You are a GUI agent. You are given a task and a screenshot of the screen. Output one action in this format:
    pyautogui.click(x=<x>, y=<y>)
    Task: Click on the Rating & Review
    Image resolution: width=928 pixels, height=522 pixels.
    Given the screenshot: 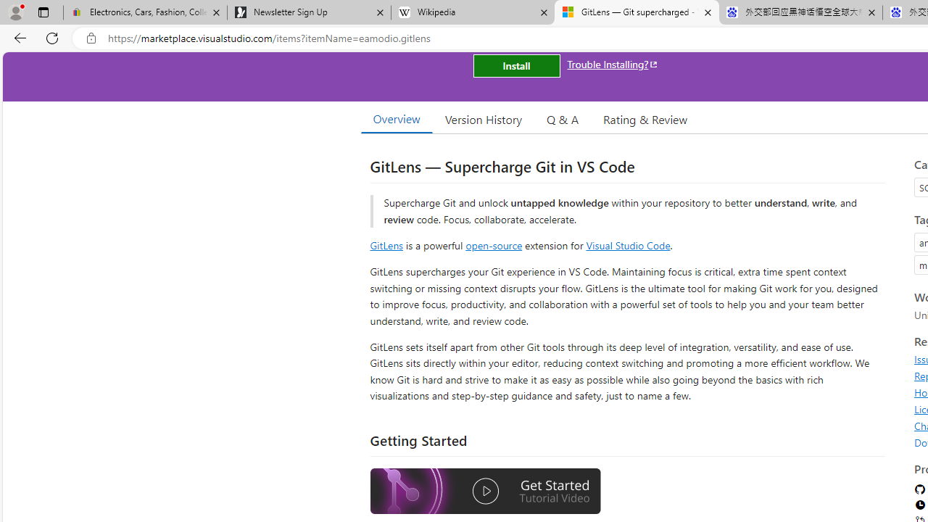 What is the action you would take?
    pyautogui.click(x=645, y=119)
    